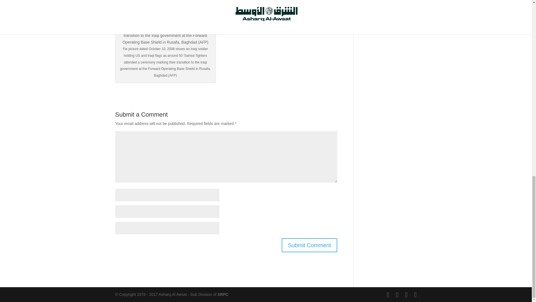 The width and height of the screenshot is (536, 302). I want to click on Submit Comment, so click(309, 245).